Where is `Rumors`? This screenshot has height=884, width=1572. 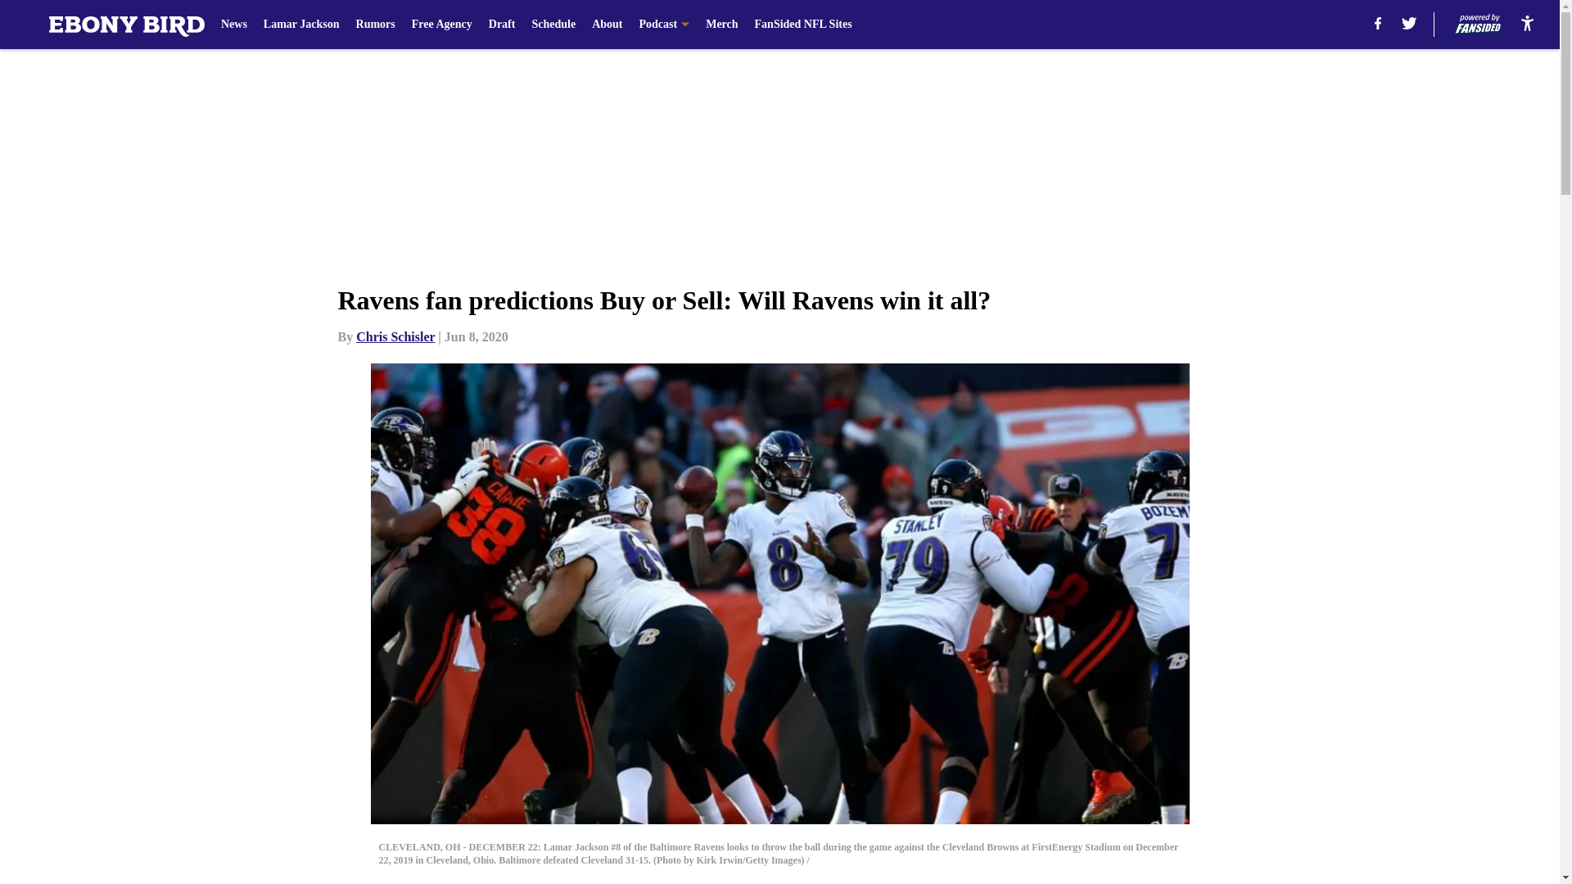
Rumors is located at coordinates (376, 25).